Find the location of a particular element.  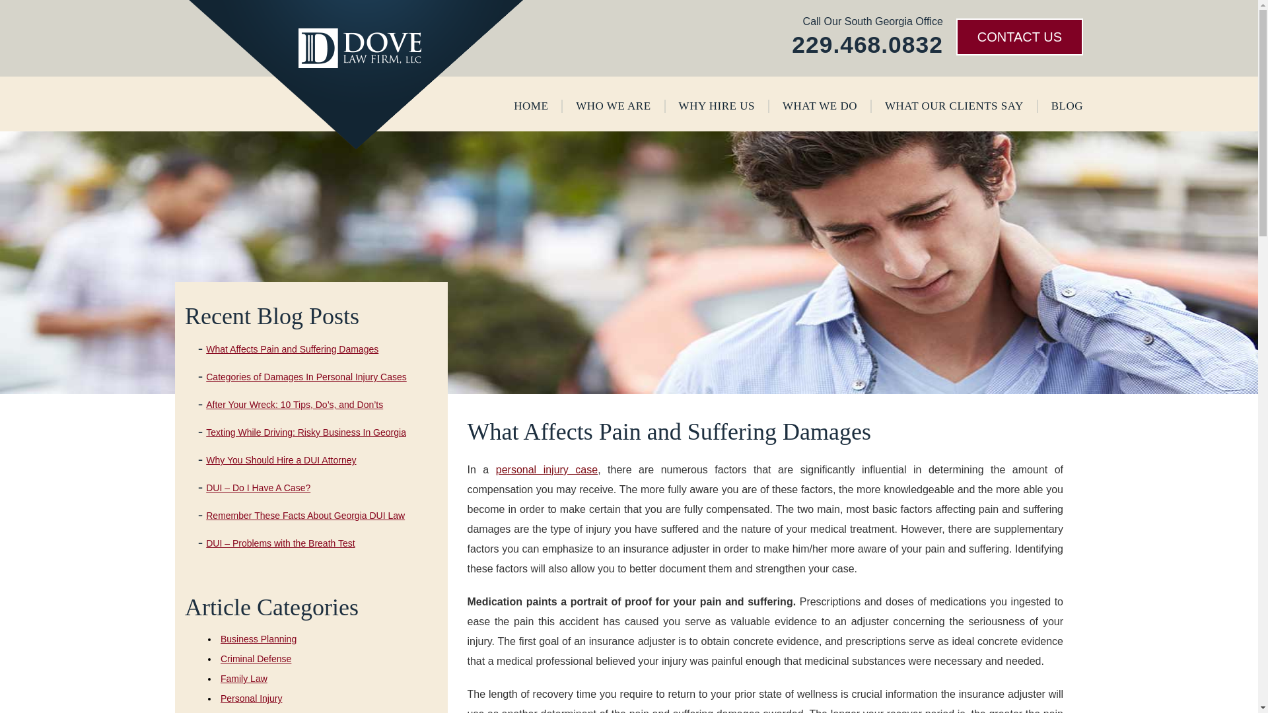

WHO WE ARE is located at coordinates (613, 106).